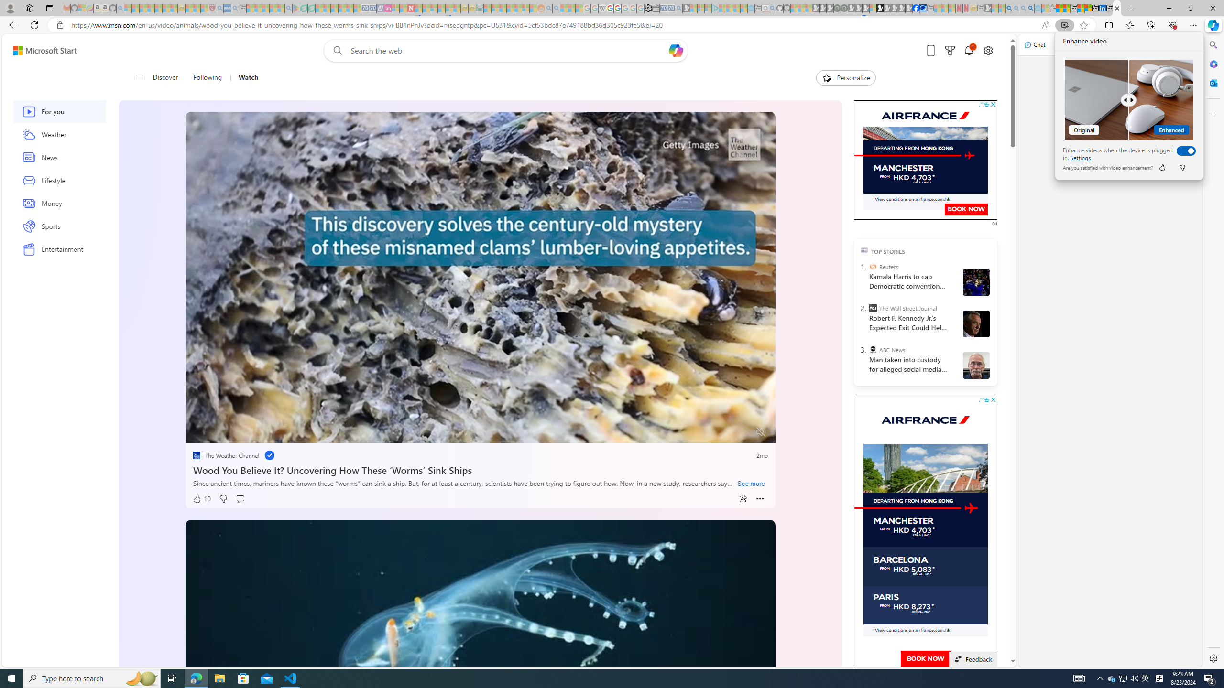 The height and width of the screenshot is (688, 1224). I want to click on Terms of Use Agreement - Sleeping, so click(304, 8).